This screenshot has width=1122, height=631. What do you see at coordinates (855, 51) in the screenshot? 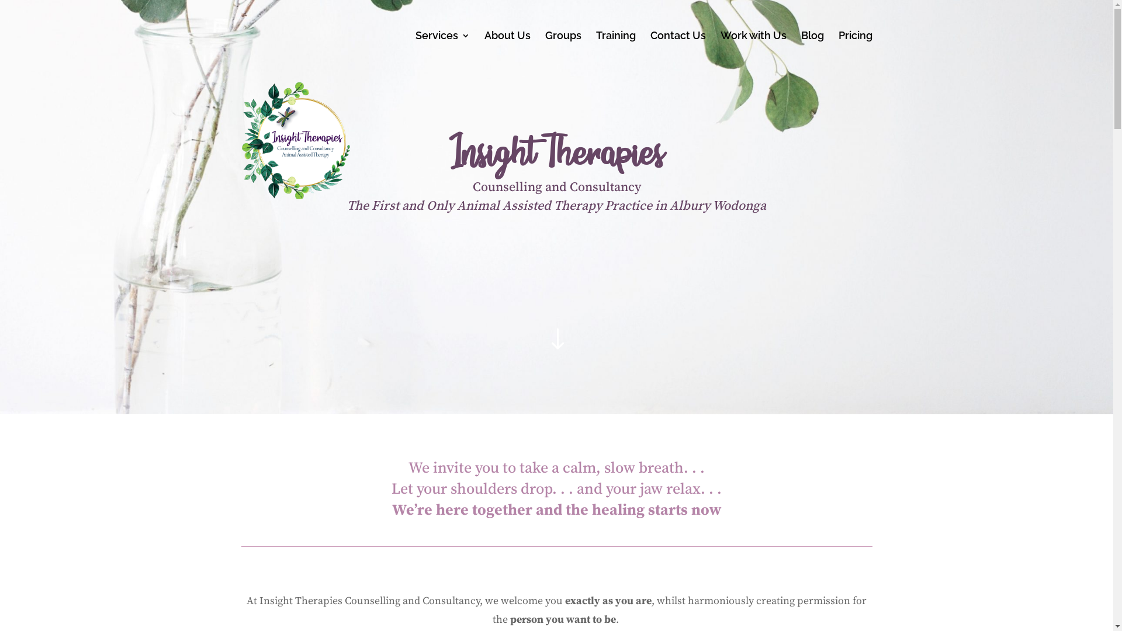
I see `Pricing` at bounding box center [855, 51].